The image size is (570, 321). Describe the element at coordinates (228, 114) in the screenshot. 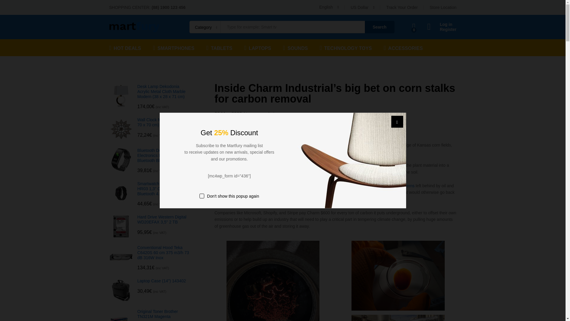

I see `26 May 2022` at that location.